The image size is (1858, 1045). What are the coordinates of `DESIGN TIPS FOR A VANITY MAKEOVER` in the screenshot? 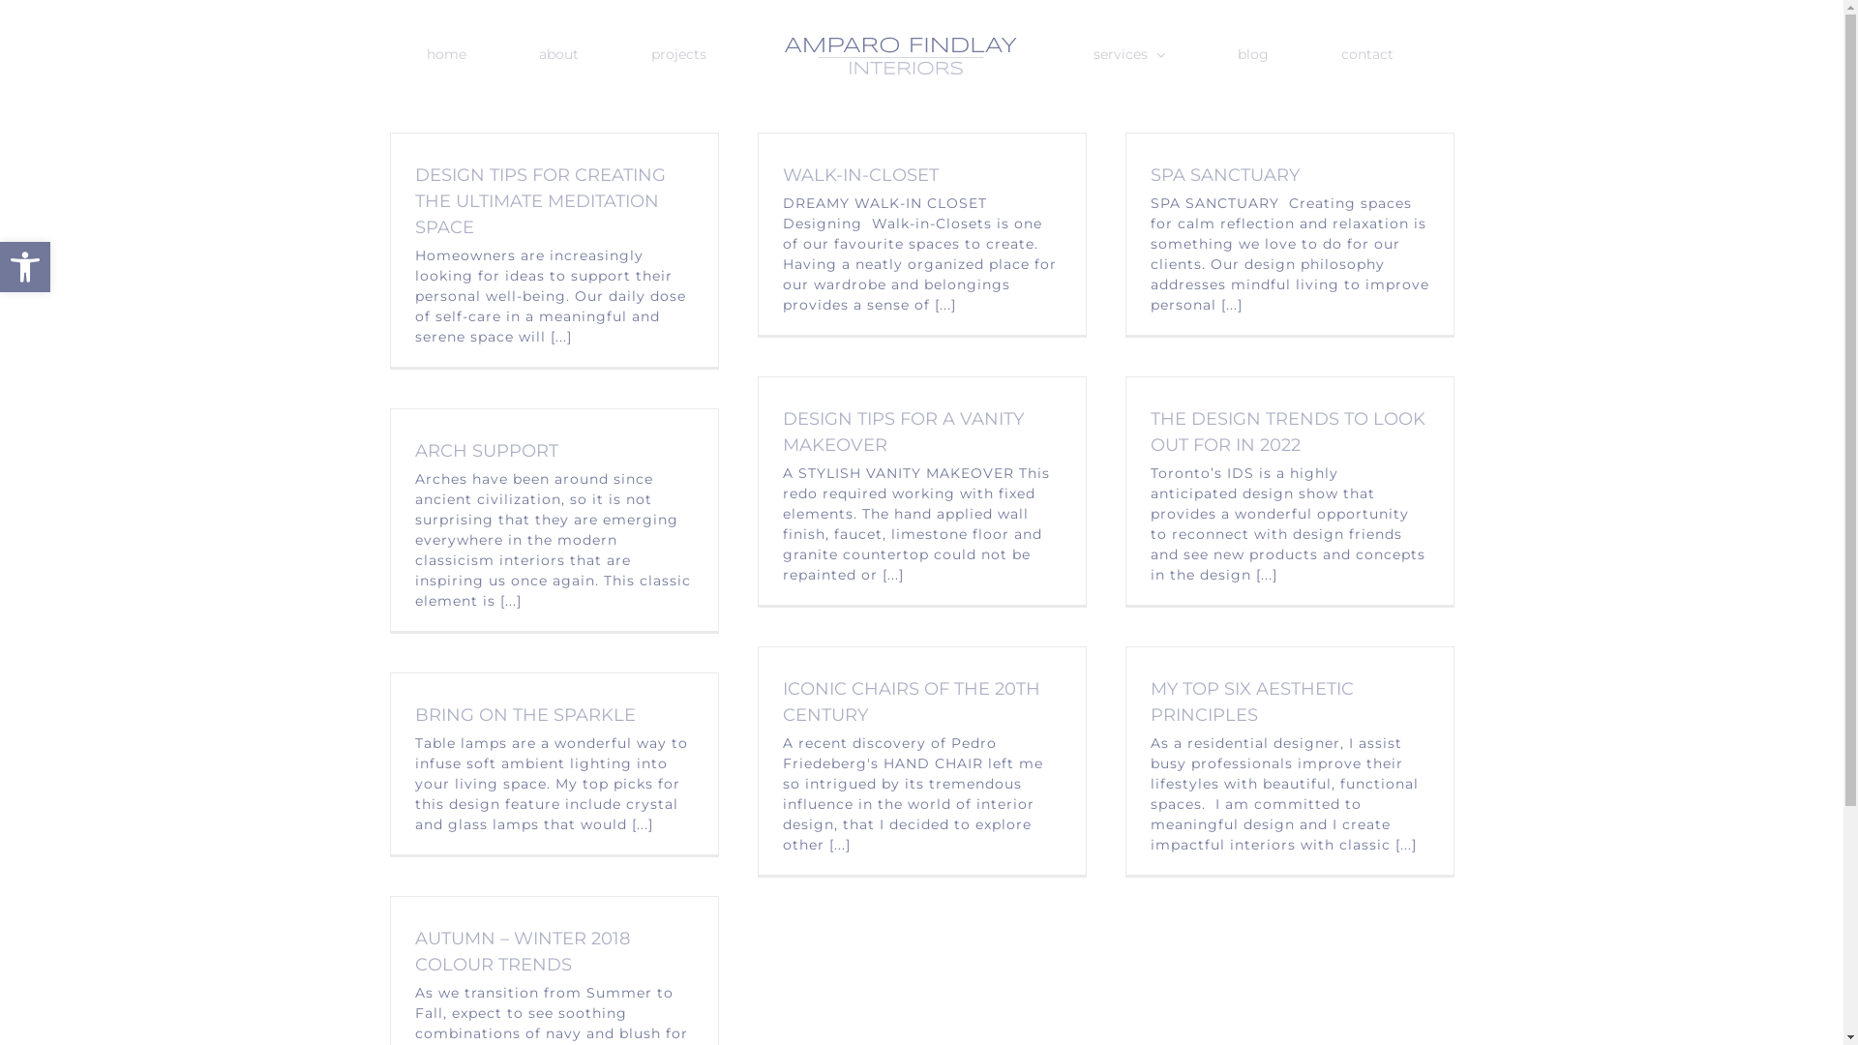 It's located at (902, 432).